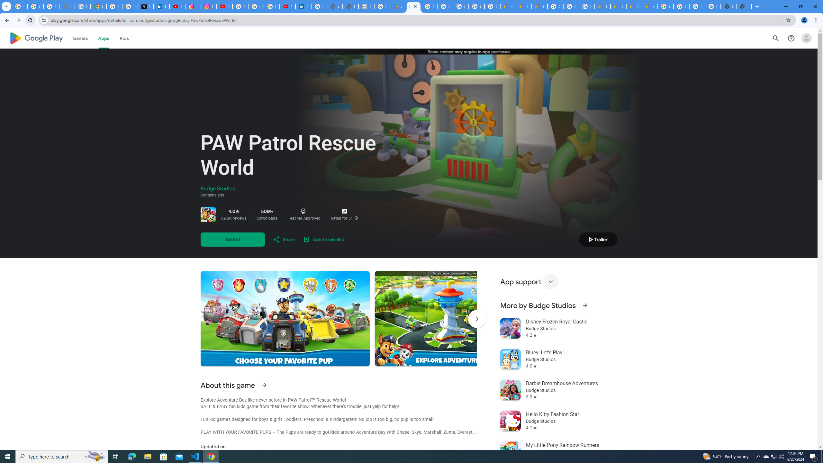 The width and height of the screenshot is (823, 463). Describe the element at coordinates (598, 239) in the screenshot. I see `Play trailer` at that location.